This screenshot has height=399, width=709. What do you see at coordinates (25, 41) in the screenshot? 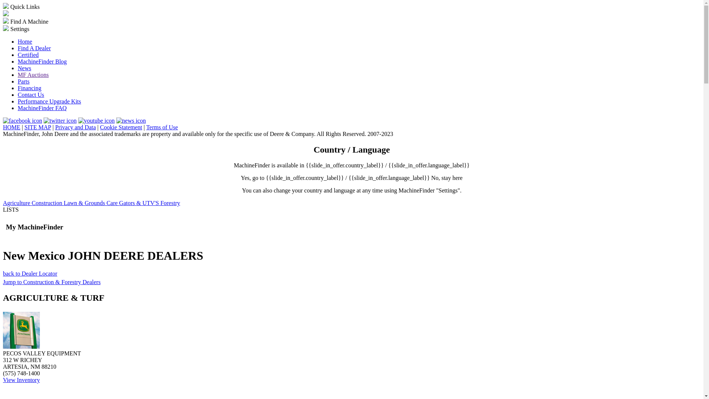
I see `Home` at bounding box center [25, 41].